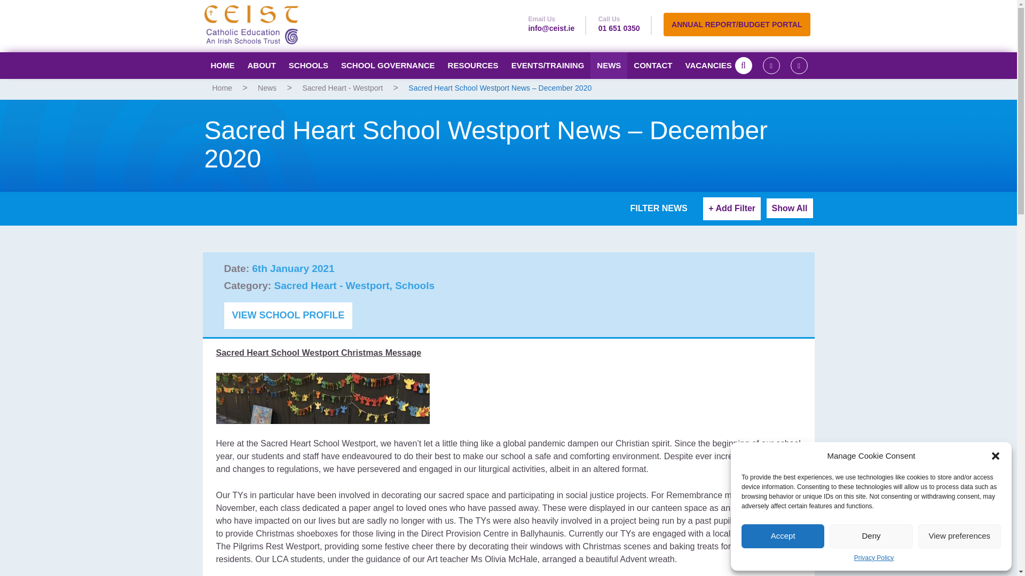 This screenshot has height=576, width=1025. Describe the element at coordinates (222, 65) in the screenshot. I see `HOME` at that location.